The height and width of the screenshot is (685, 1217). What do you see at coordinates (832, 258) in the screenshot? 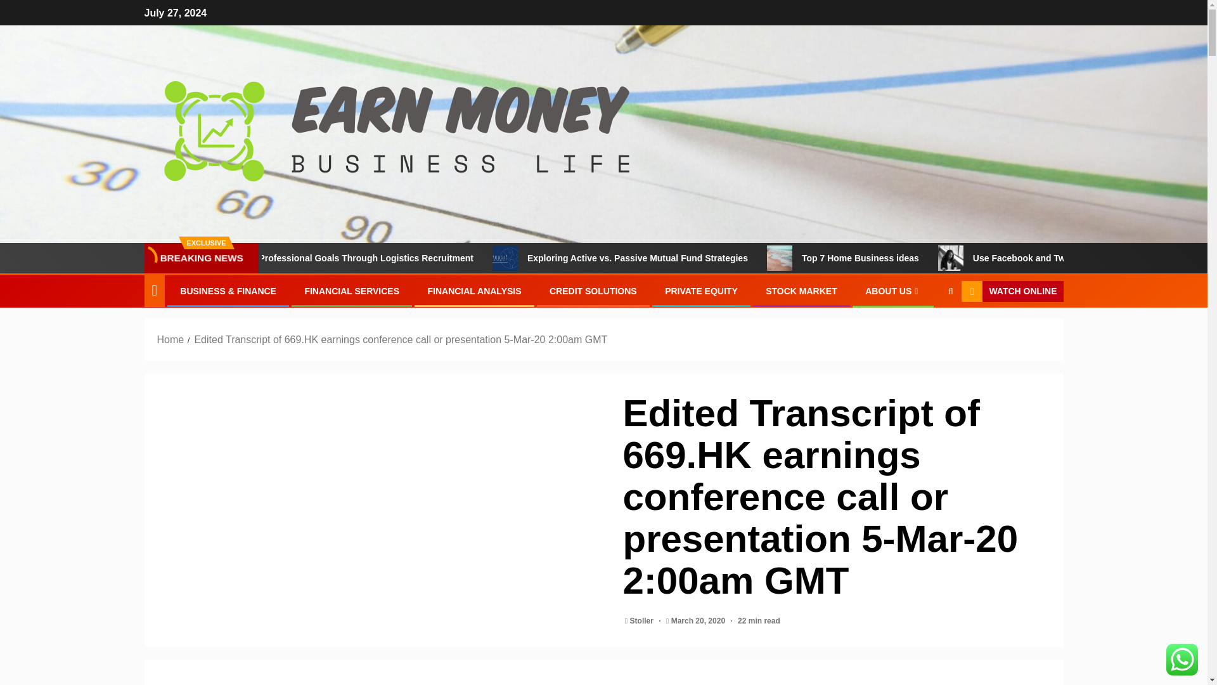
I see `Top 7 Home Business ideas` at bounding box center [832, 258].